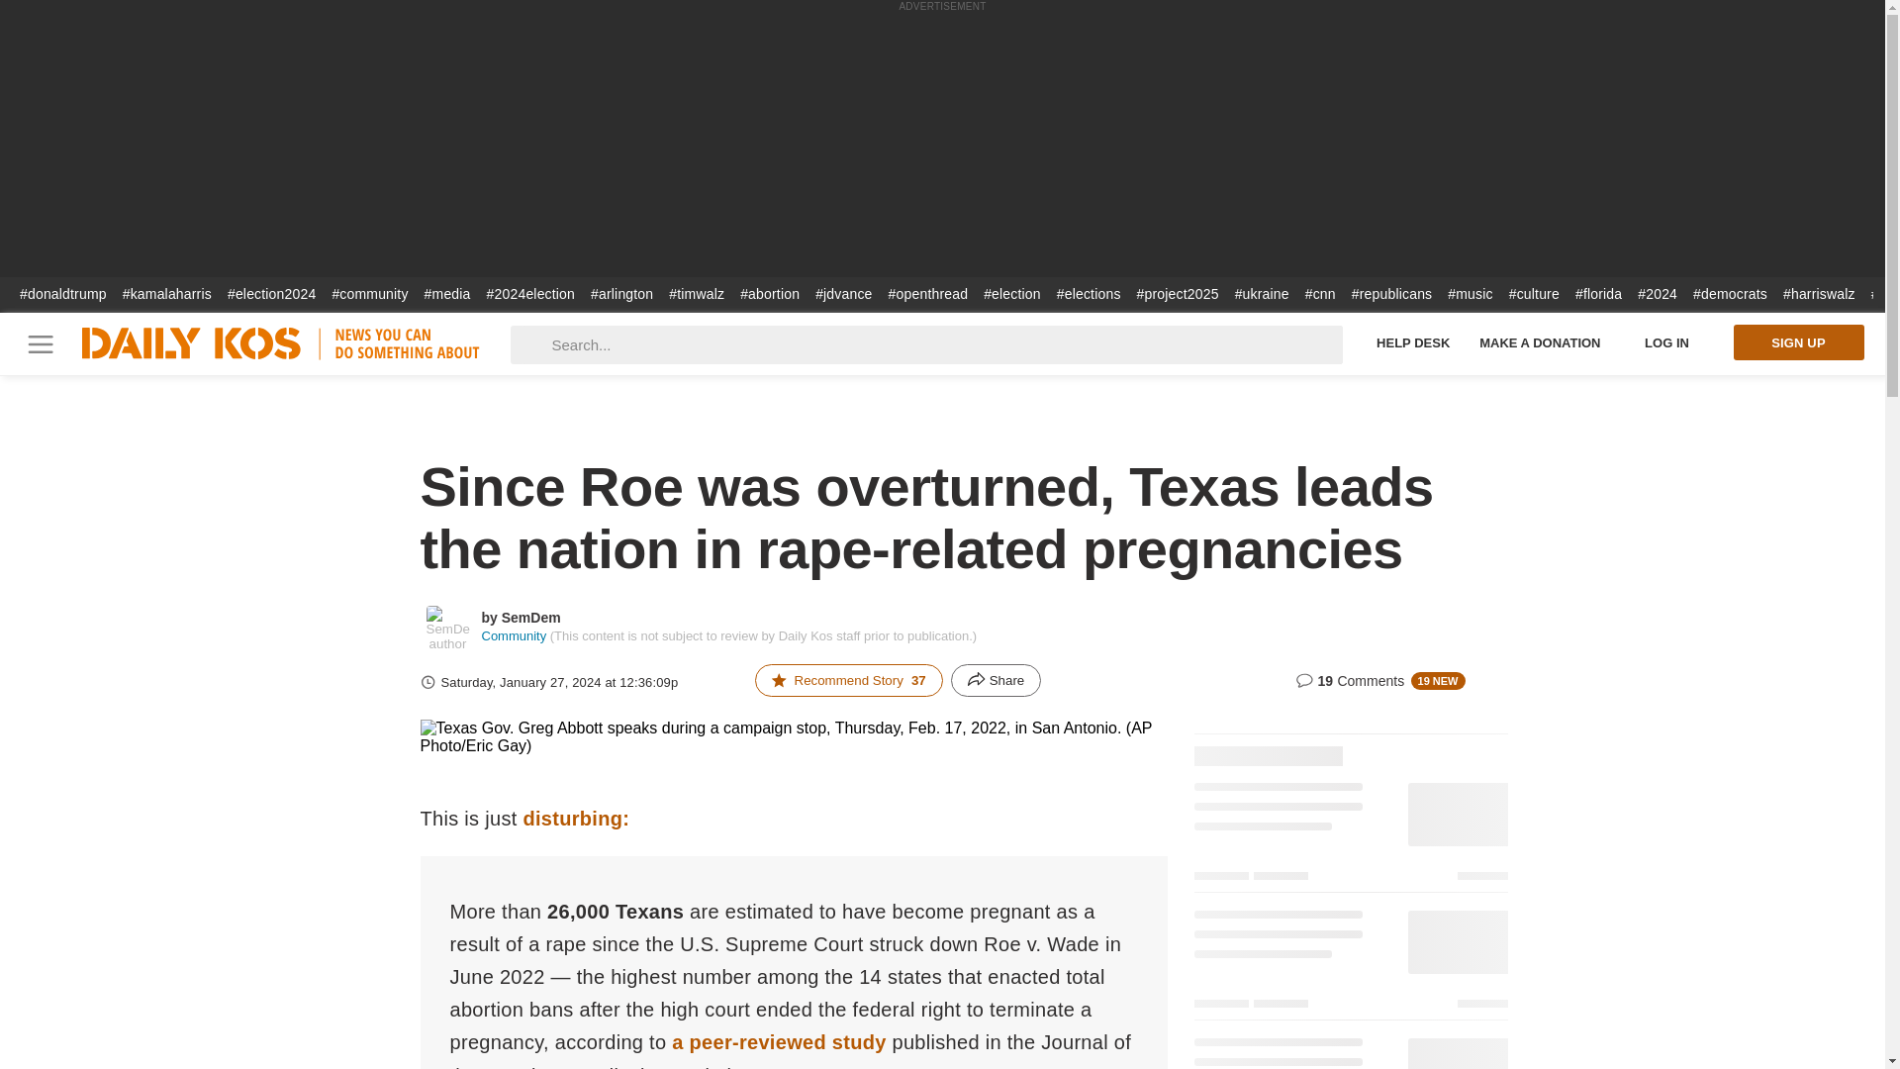  I want to click on Make a Donation, so click(1540, 342).